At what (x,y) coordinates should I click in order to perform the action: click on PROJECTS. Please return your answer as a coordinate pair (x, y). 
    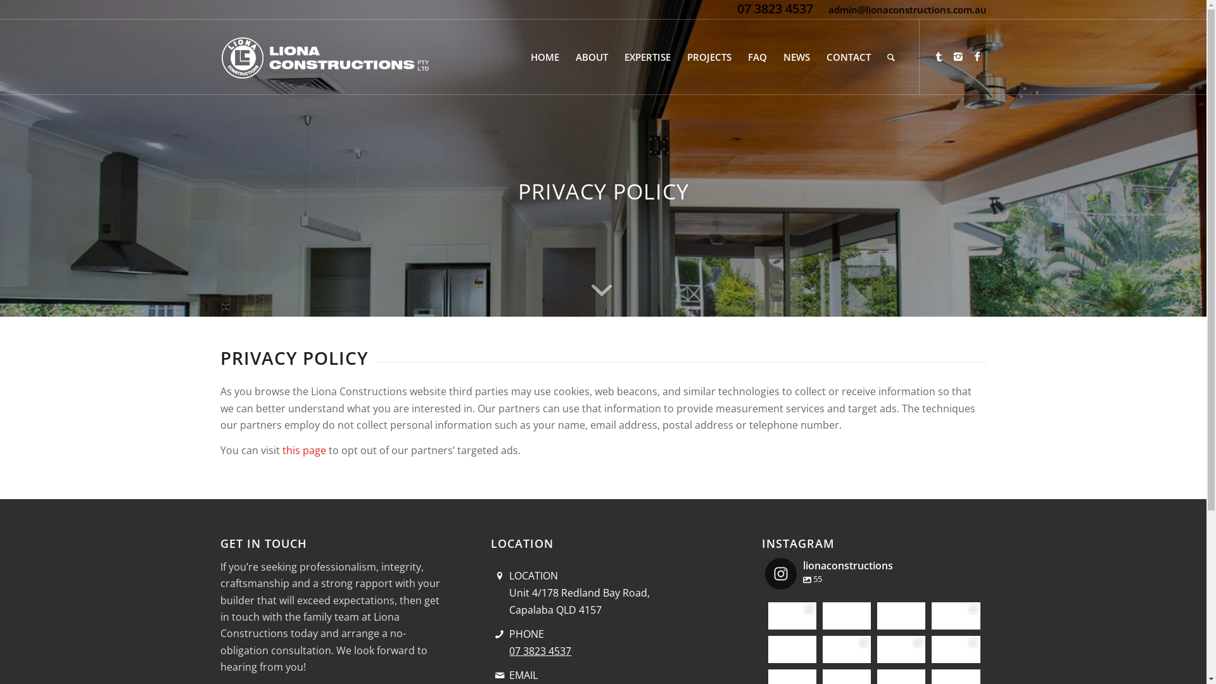
    Looking at the image, I should click on (709, 57).